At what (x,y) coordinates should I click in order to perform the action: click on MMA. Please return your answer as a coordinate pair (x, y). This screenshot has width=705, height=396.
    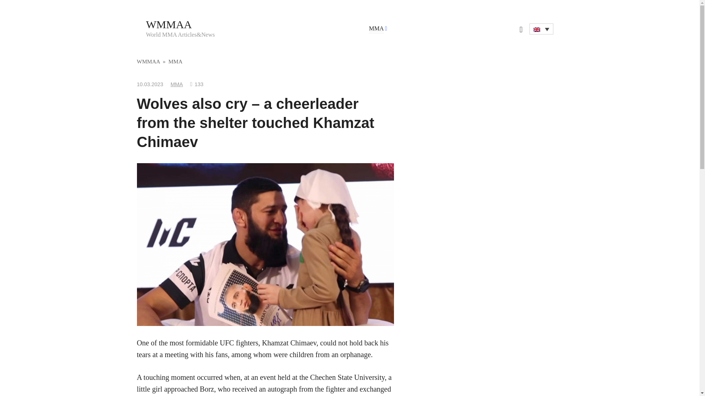
    Looking at the image, I should click on (177, 84).